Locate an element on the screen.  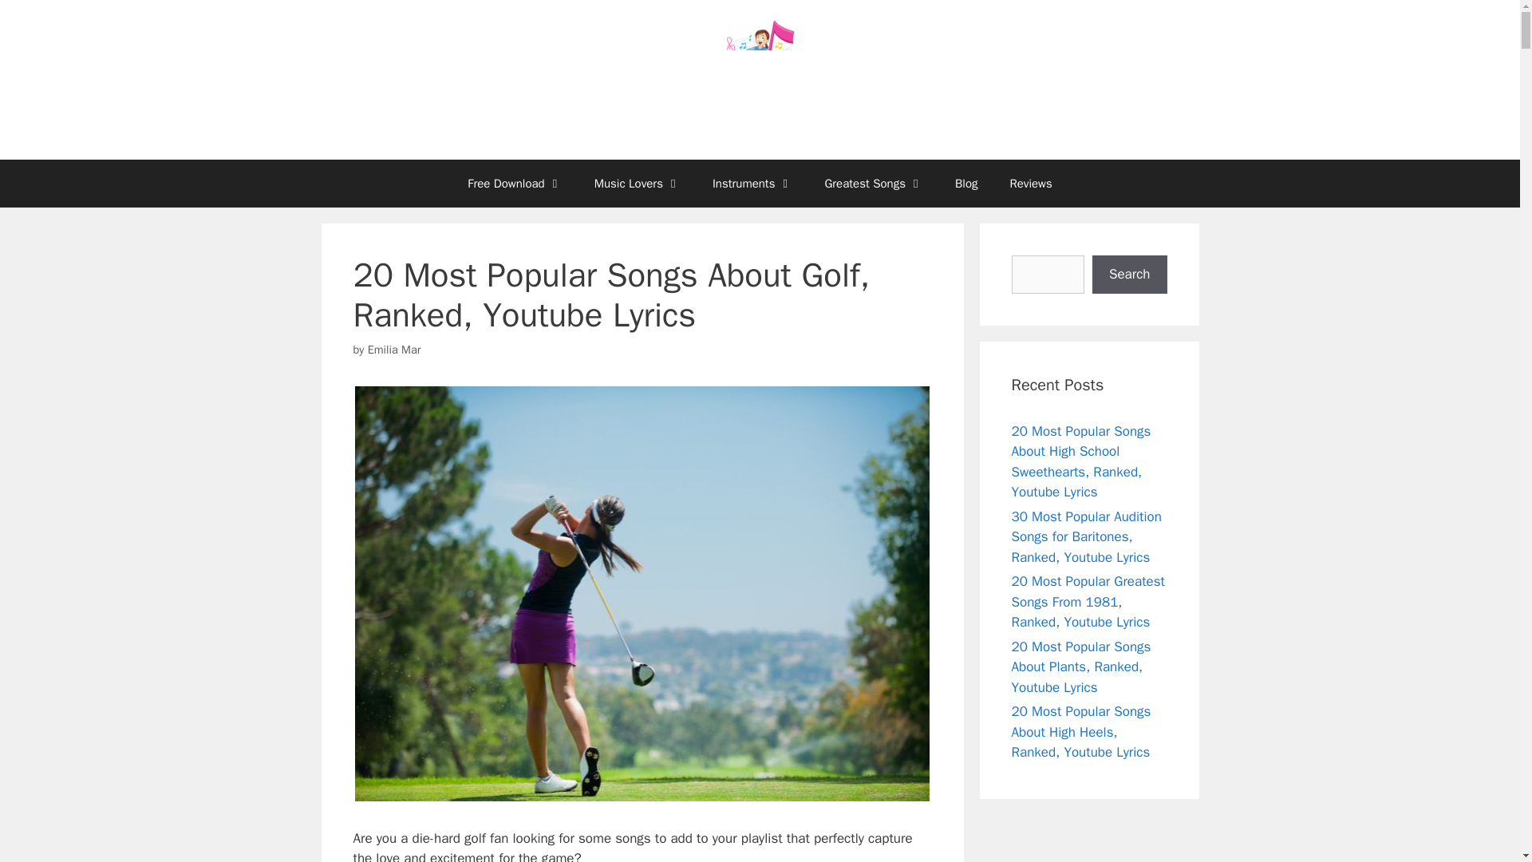
Emilia Mar is located at coordinates (394, 350).